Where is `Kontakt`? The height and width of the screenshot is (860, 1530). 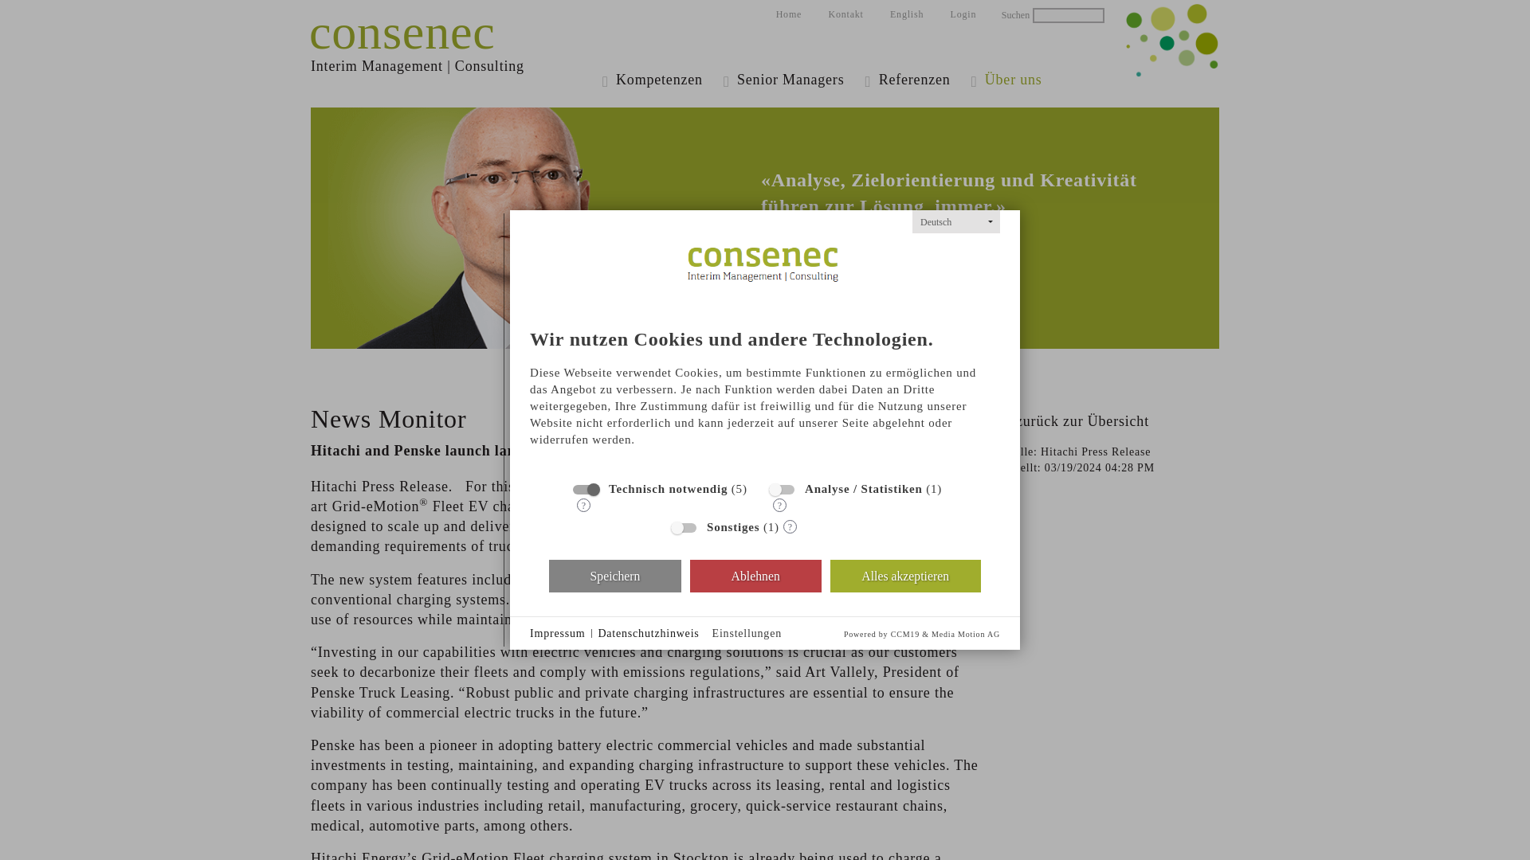
Kontakt is located at coordinates (845, 14).